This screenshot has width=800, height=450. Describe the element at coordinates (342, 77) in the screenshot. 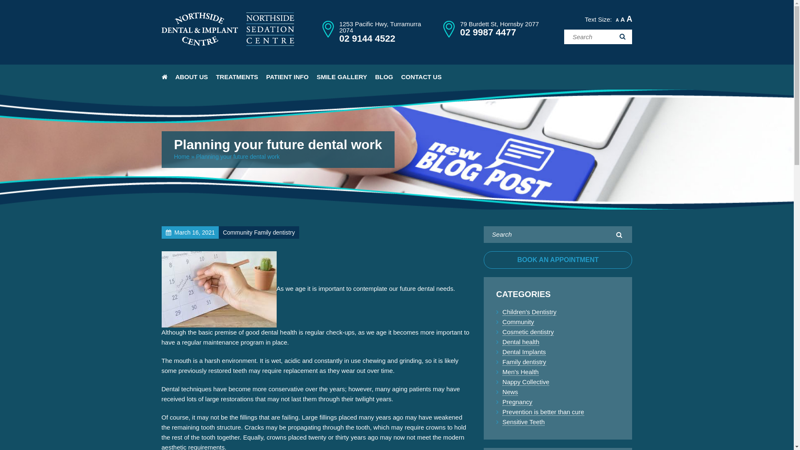

I see `SMILE GALLERY` at that location.